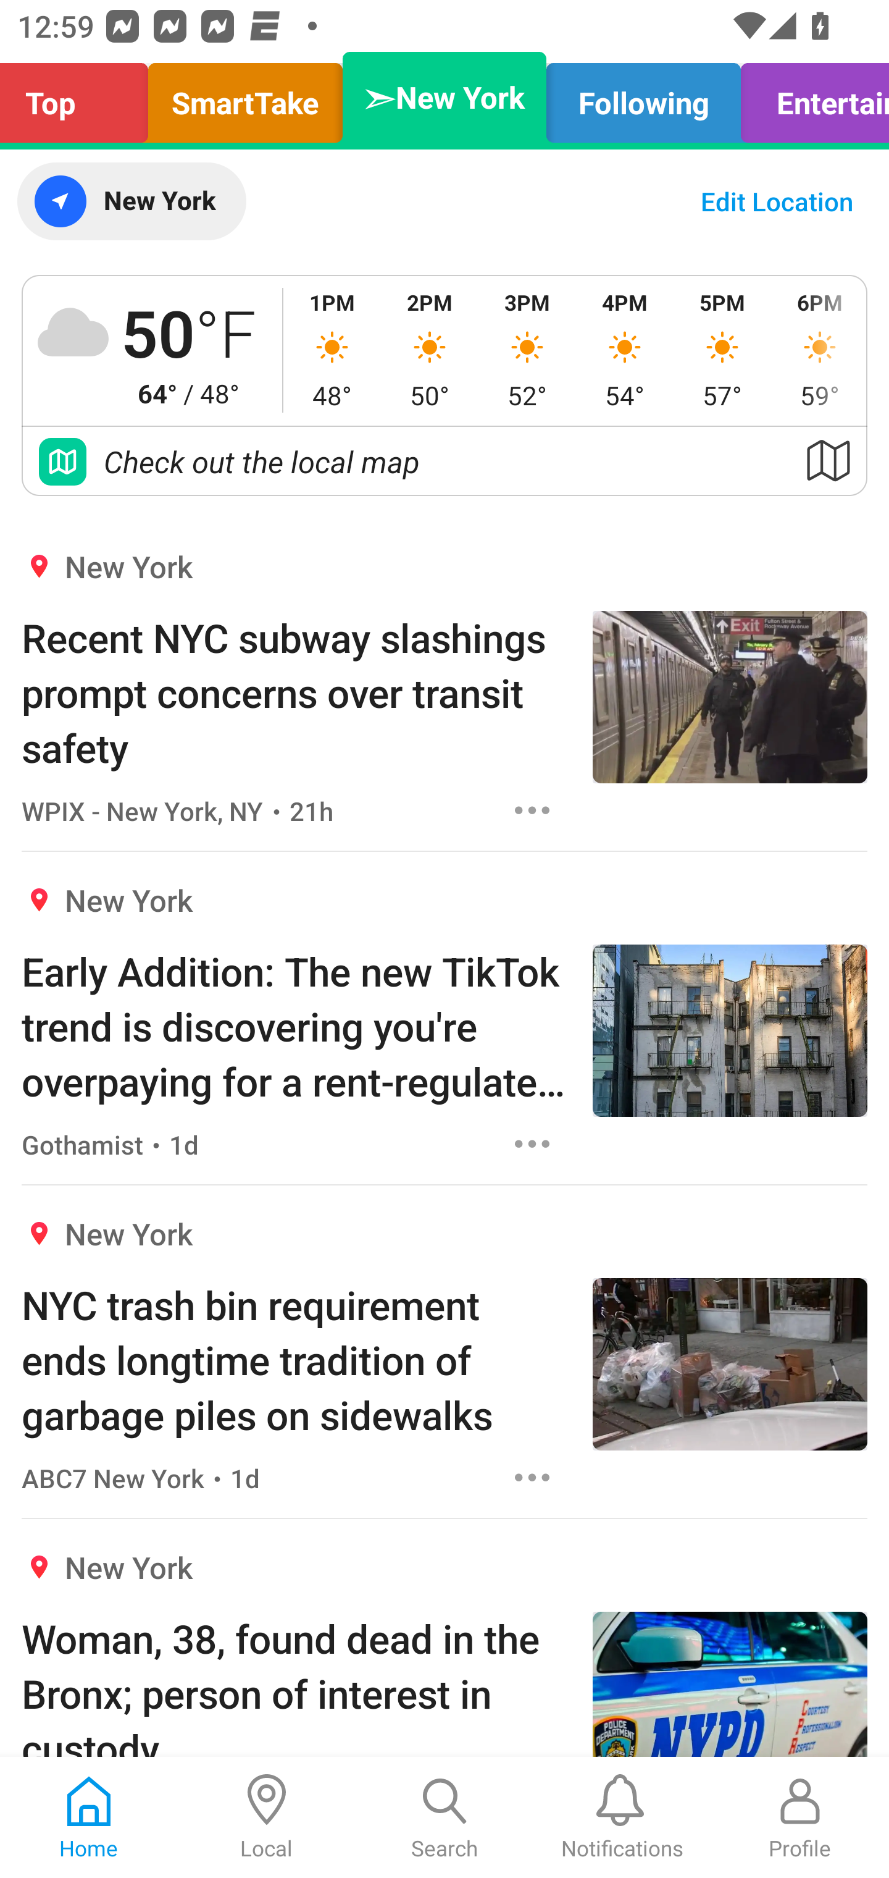  Describe the element at coordinates (332, 350) in the screenshot. I see `1PM 48°` at that location.